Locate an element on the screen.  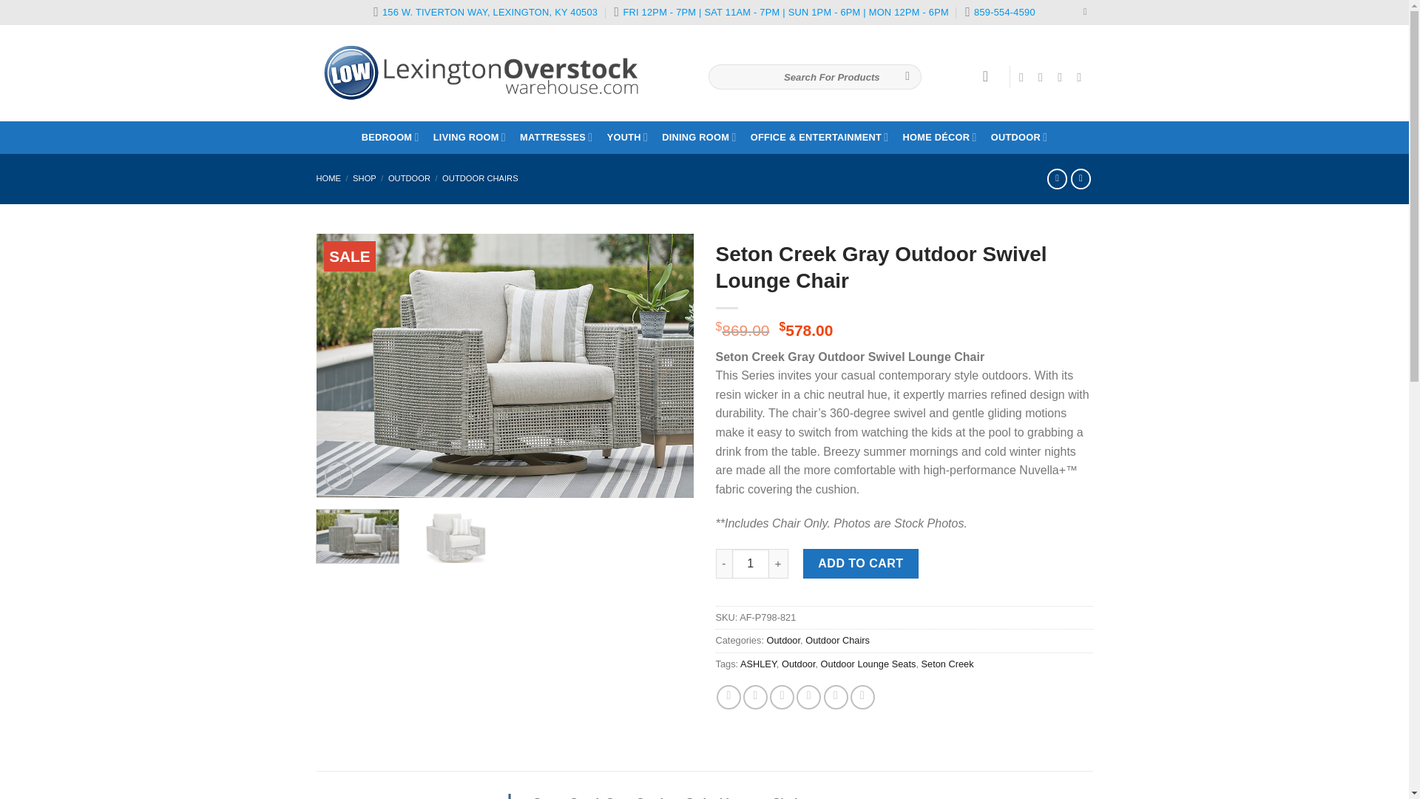
1 is located at coordinates (751, 563).